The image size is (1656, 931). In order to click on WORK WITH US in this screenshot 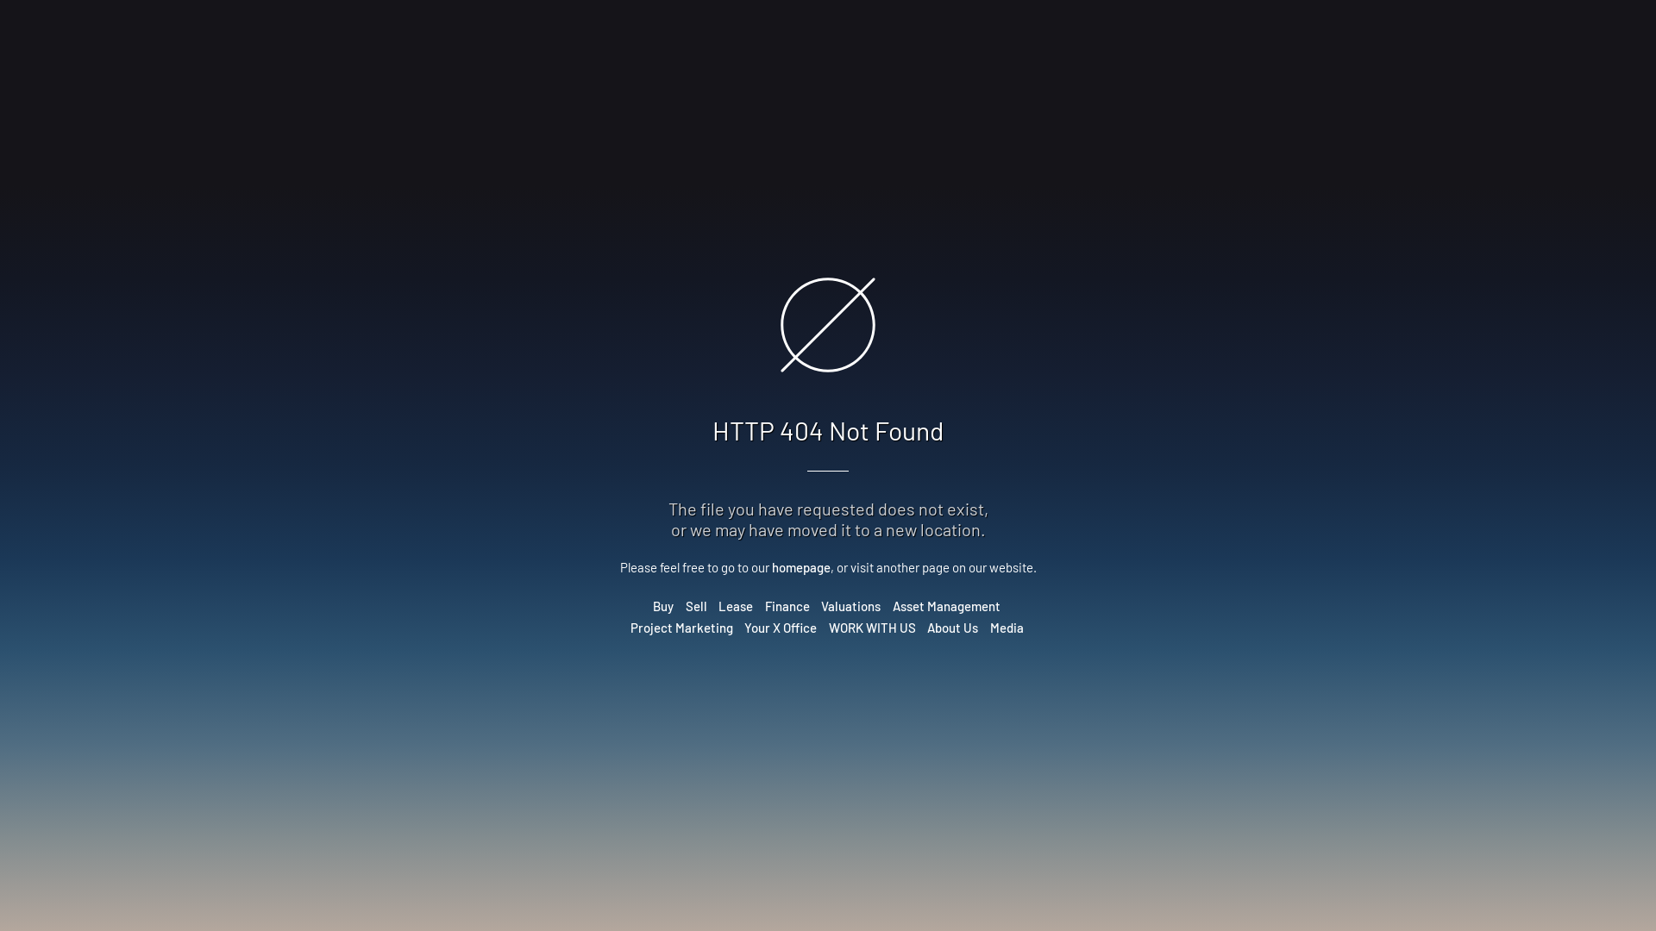, I will do `click(871, 628)`.